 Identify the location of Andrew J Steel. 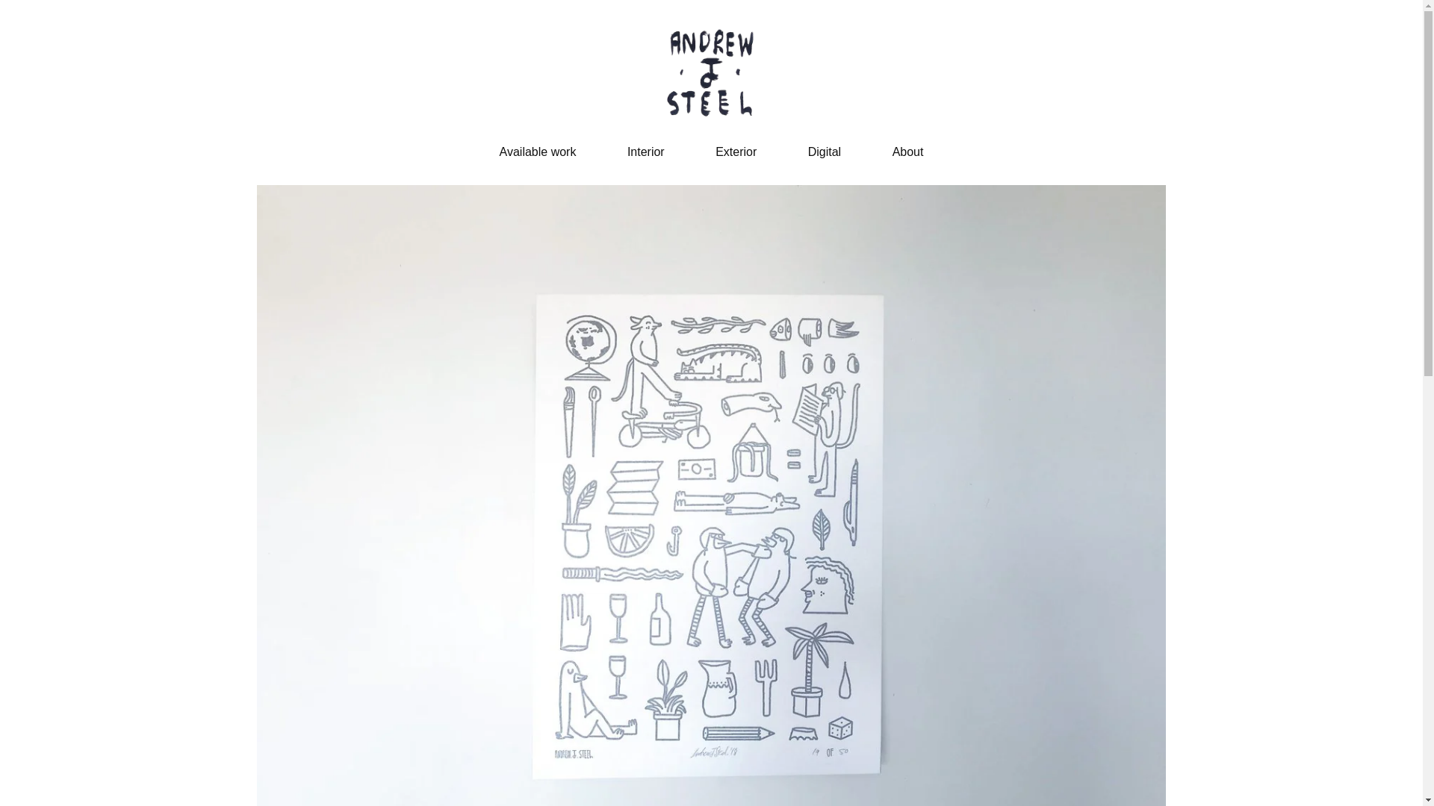
(710, 72).